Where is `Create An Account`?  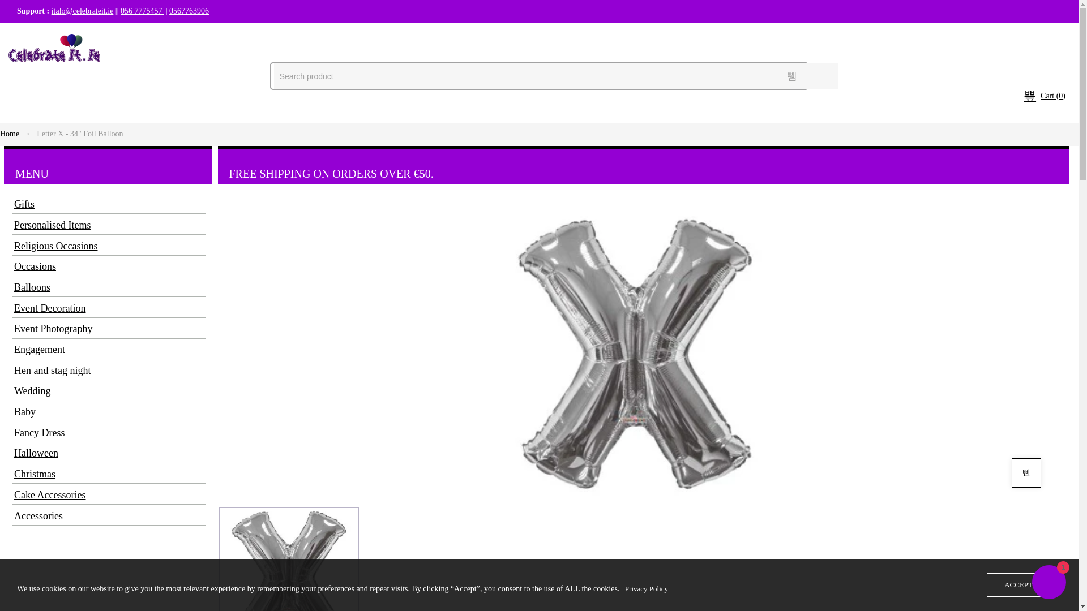
Create An Account is located at coordinates (146, 34).